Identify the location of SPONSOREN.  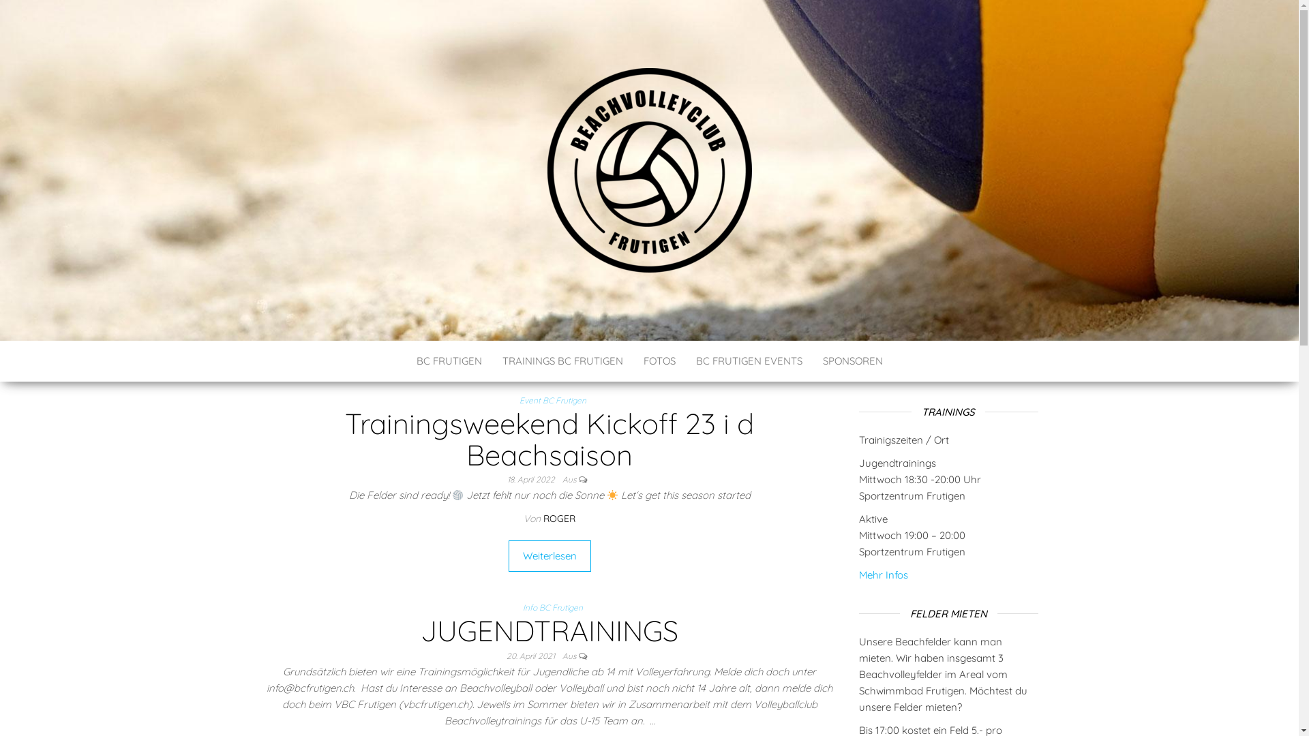
(853, 361).